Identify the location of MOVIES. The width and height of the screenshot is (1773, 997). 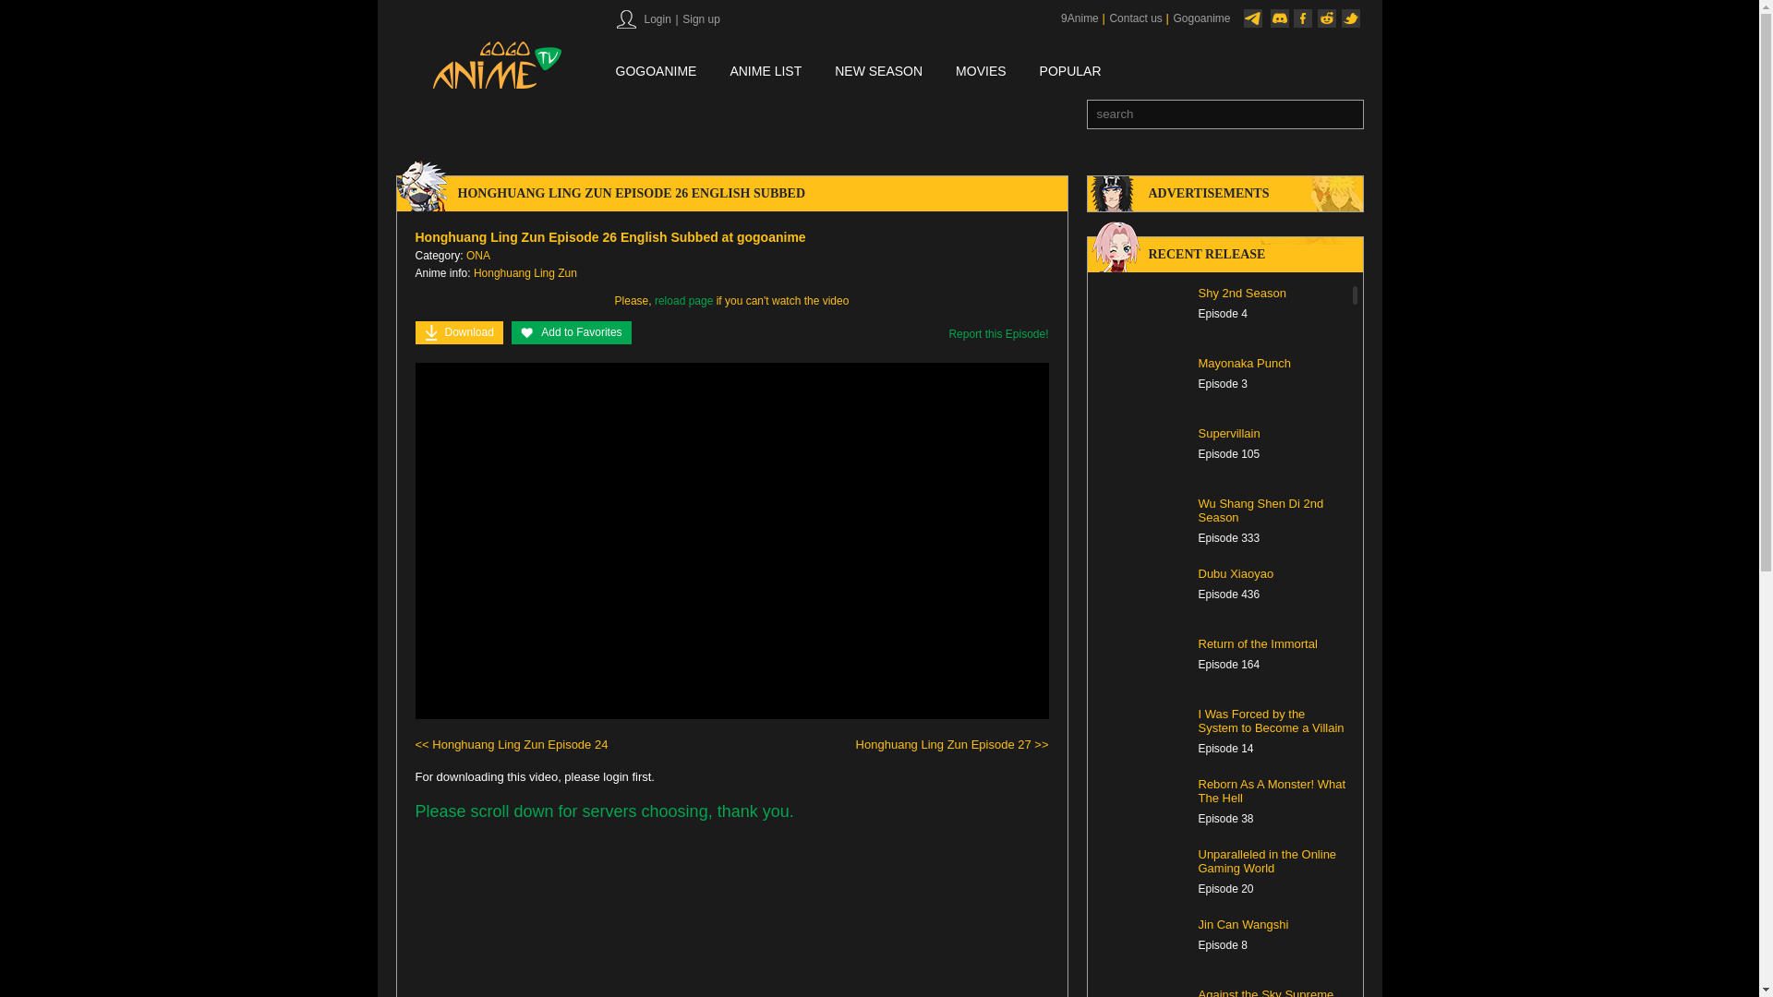
(980, 72).